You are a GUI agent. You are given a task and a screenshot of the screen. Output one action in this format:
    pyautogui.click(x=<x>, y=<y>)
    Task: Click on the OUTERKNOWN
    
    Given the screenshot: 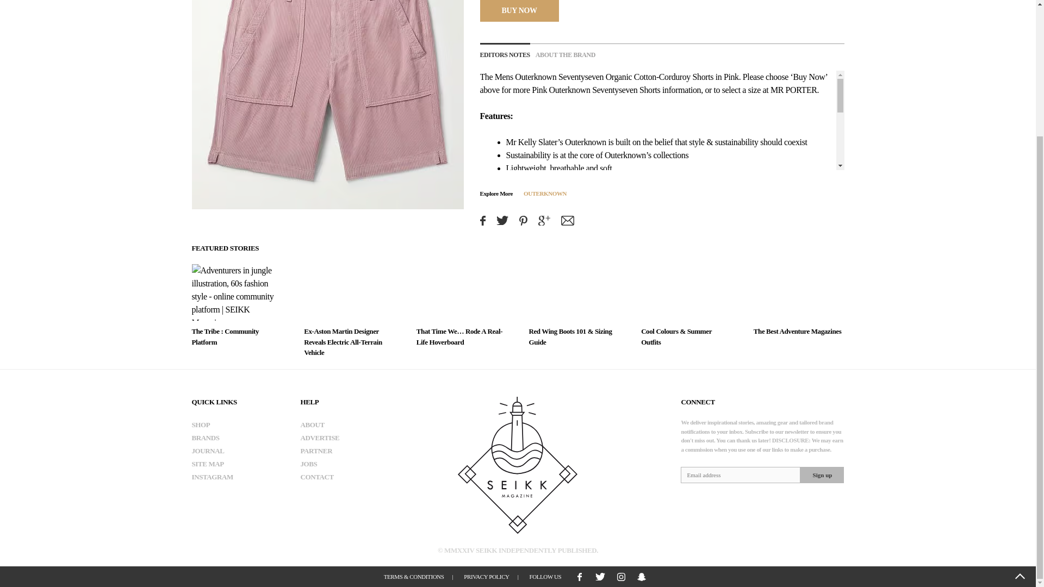 What is the action you would take?
    pyautogui.click(x=545, y=192)
    